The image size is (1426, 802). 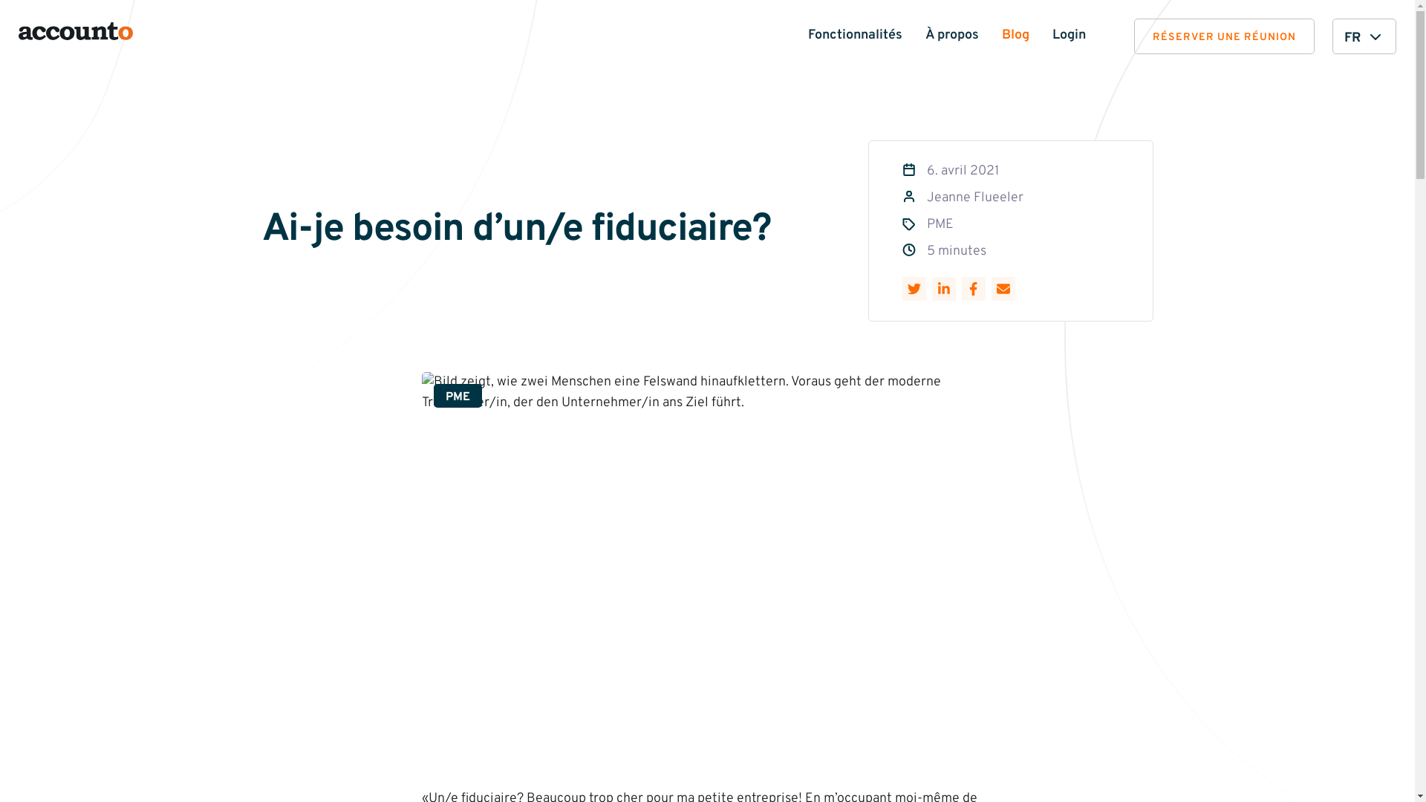 I want to click on Blog, so click(x=1016, y=36).